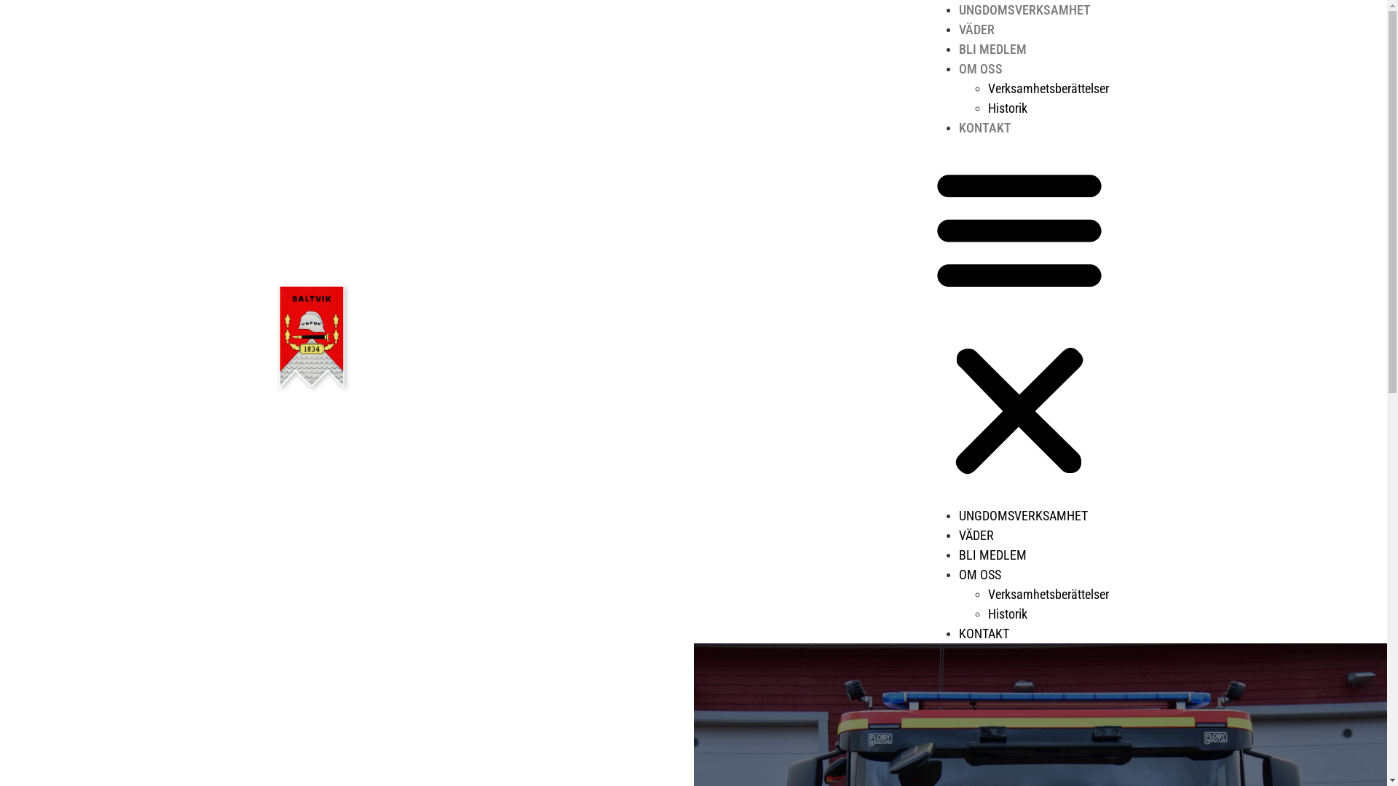  What do you see at coordinates (992, 49) in the screenshot?
I see `BLI MEDLEM` at bounding box center [992, 49].